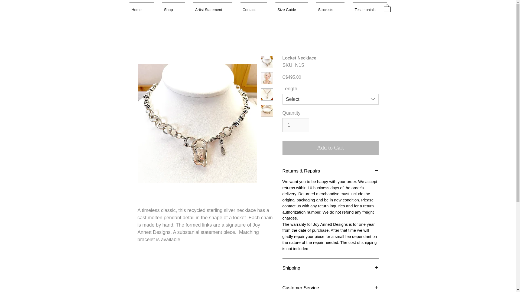 The height and width of the screenshot is (292, 520). What do you see at coordinates (295, 125) in the screenshot?
I see `1` at bounding box center [295, 125].